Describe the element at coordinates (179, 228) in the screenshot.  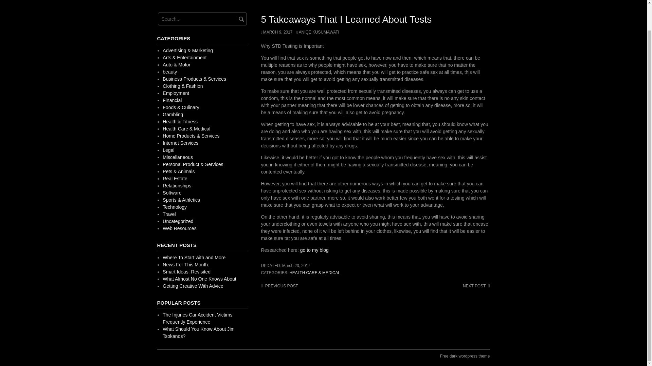
I see `Web Resources` at that location.